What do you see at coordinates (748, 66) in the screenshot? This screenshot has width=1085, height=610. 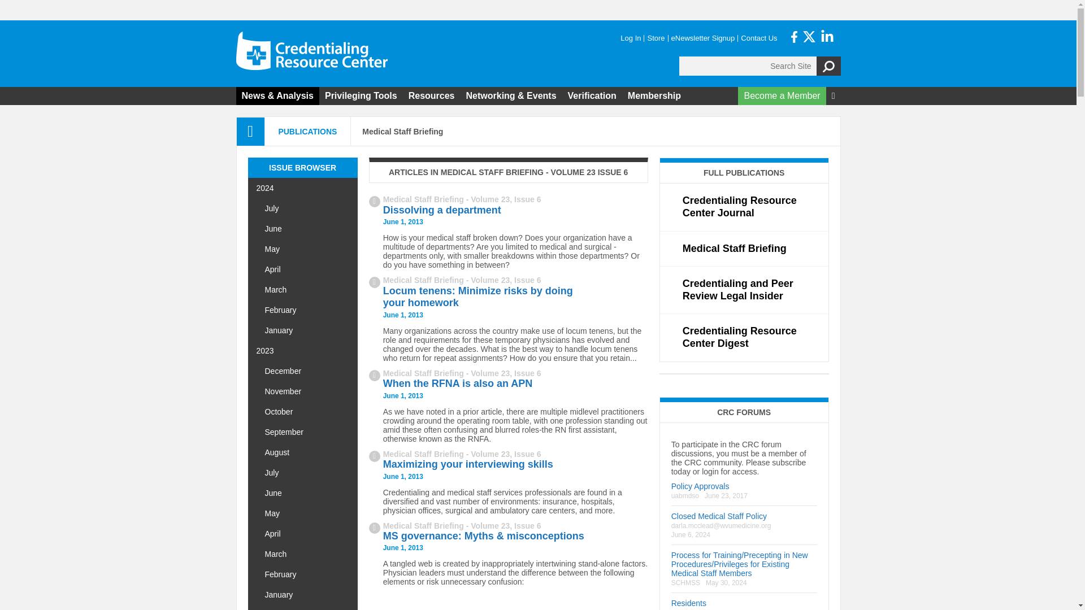 I see `Enter the terms you wish to search for.` at bounding box center [748, 66].